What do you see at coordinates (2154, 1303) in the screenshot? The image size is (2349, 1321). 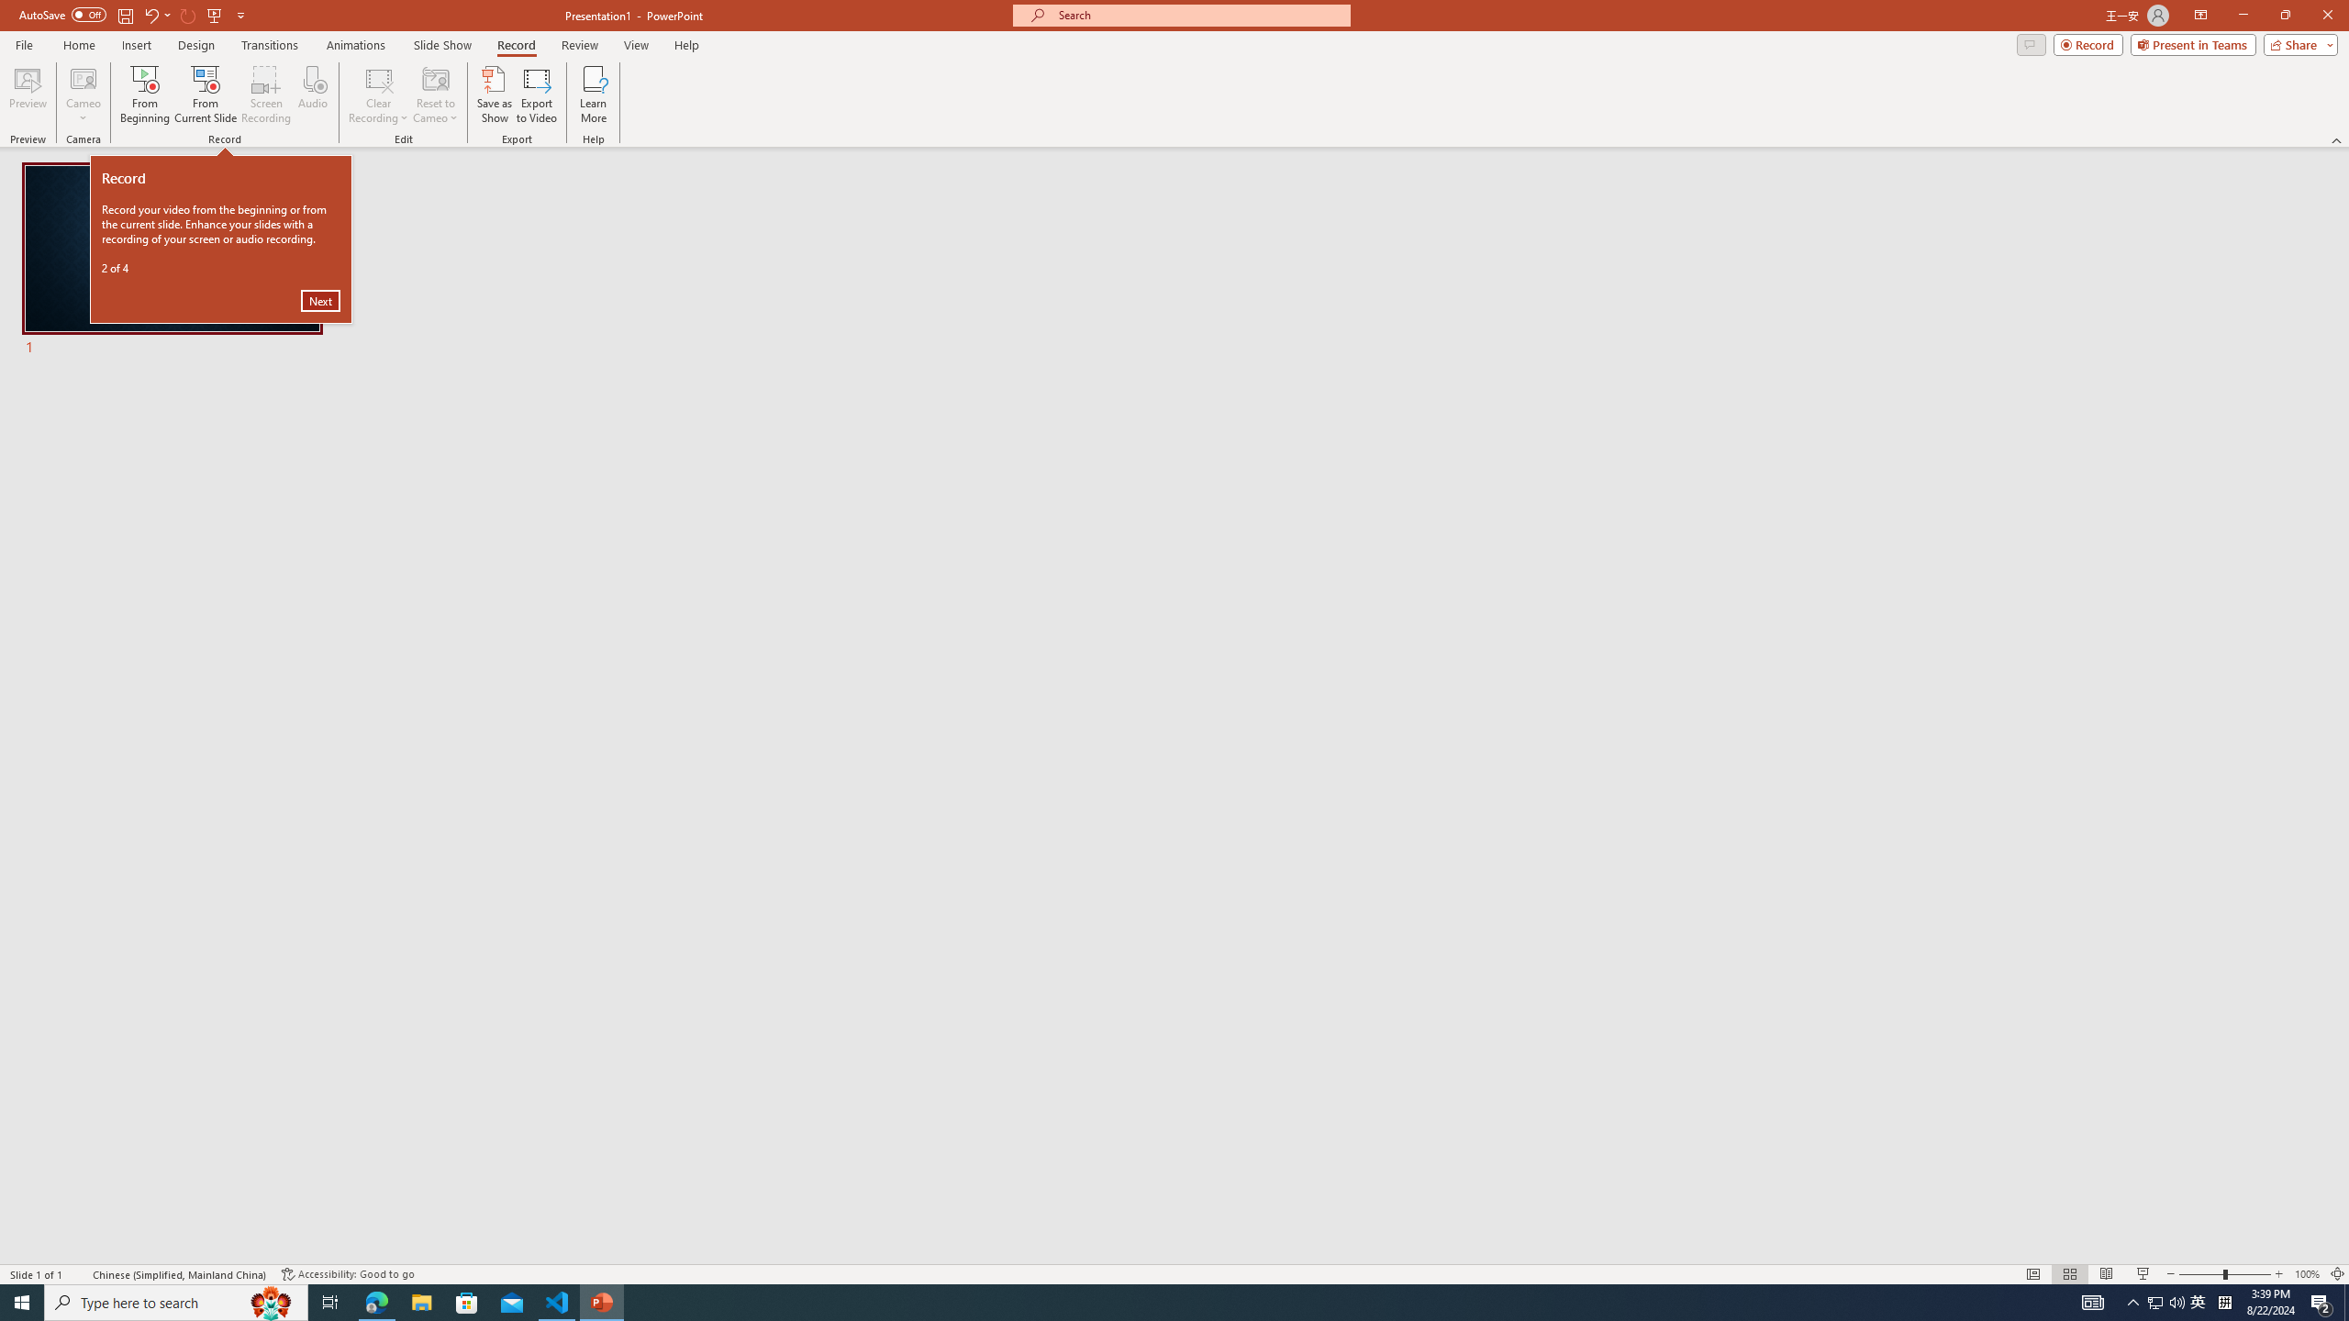 I see `Microsoft Store` at bounding box center [2154, 1303].